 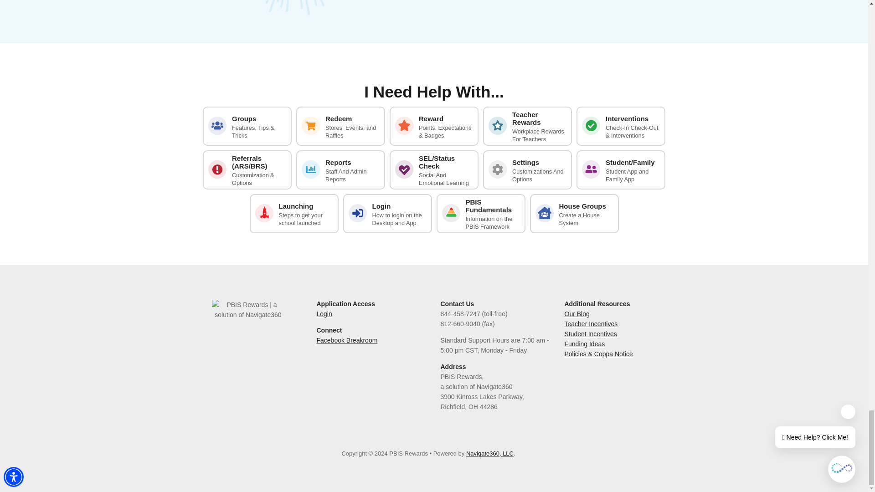 I want to click on View all posts in Groups, so click(x=247, y=126).